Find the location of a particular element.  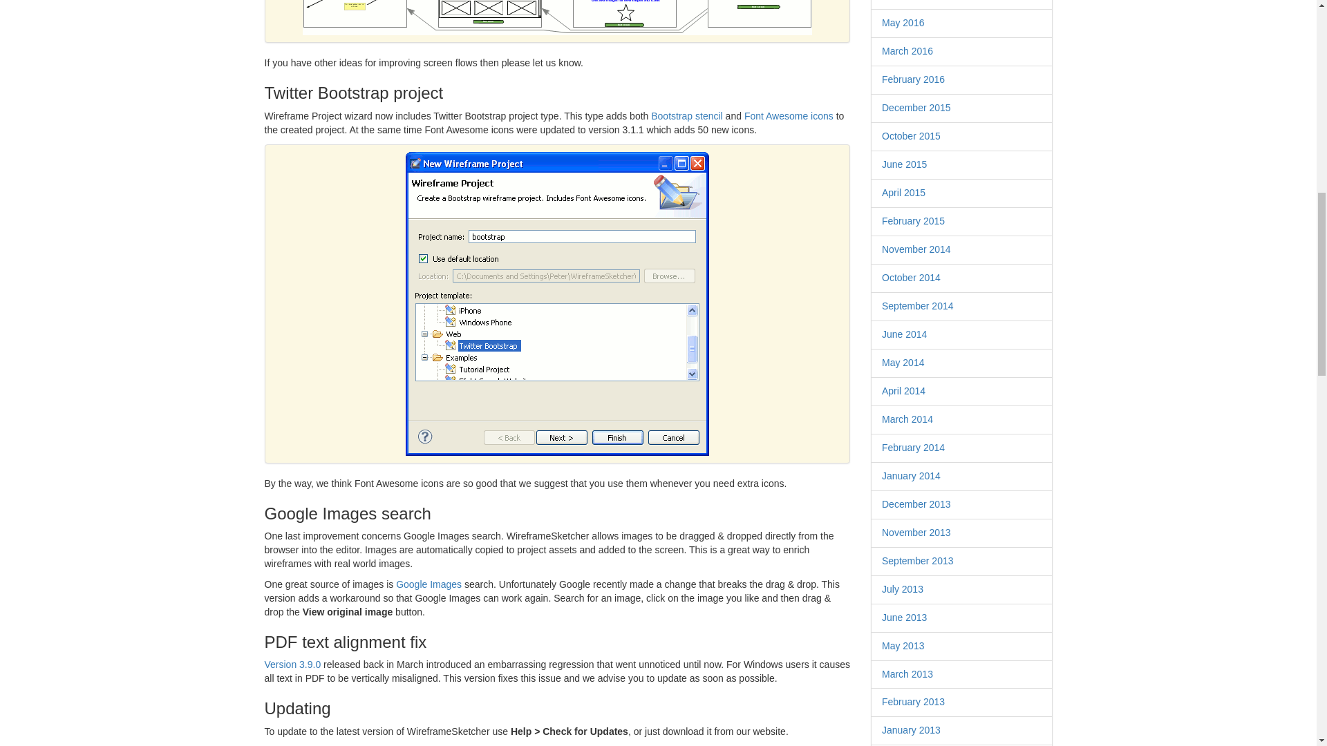

Font Awesome icons is located at coordinates (789, 116).